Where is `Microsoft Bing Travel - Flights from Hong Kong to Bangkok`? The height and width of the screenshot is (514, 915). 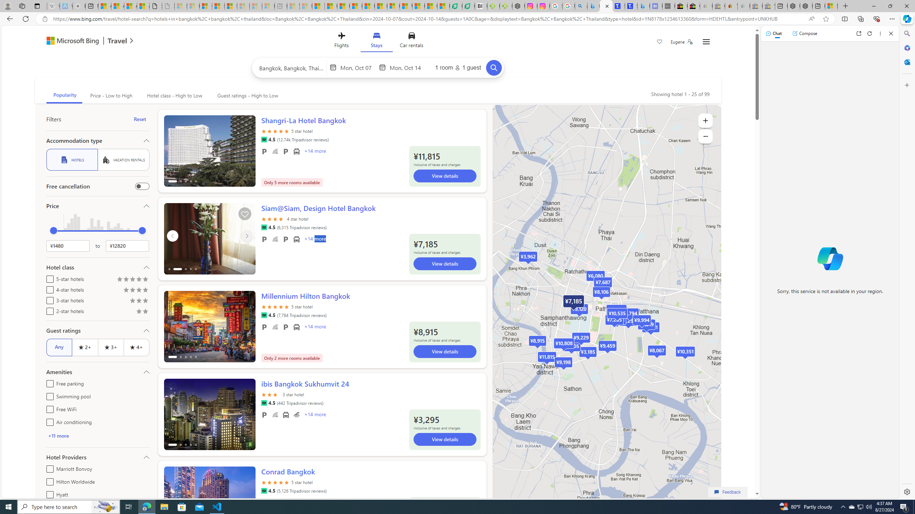 Microsoft Bing Travel - Flights from Hong Kong to Bangkok is located at coordinates (594, 6).